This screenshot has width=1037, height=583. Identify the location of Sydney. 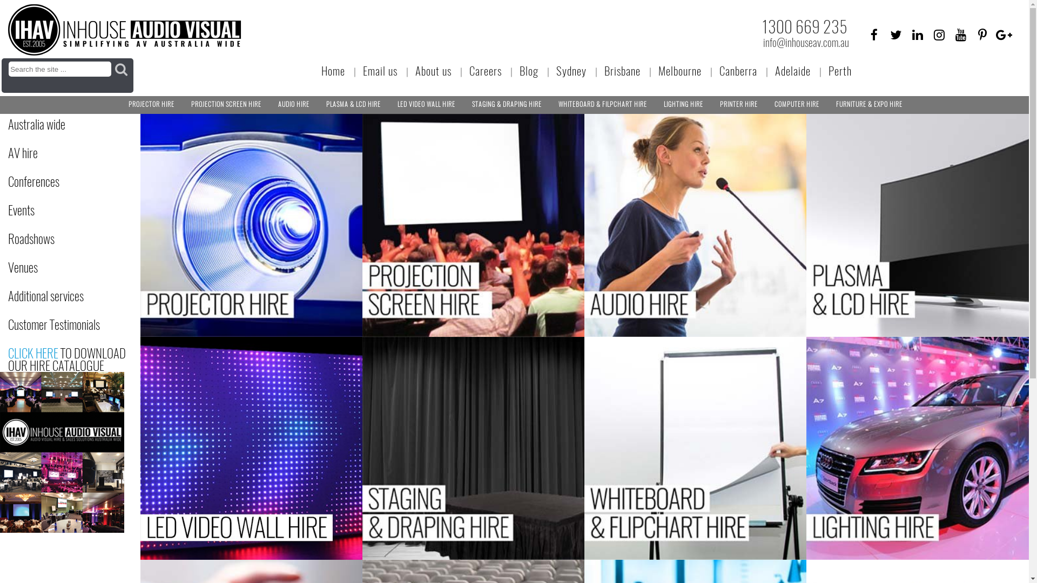
(571, 71).